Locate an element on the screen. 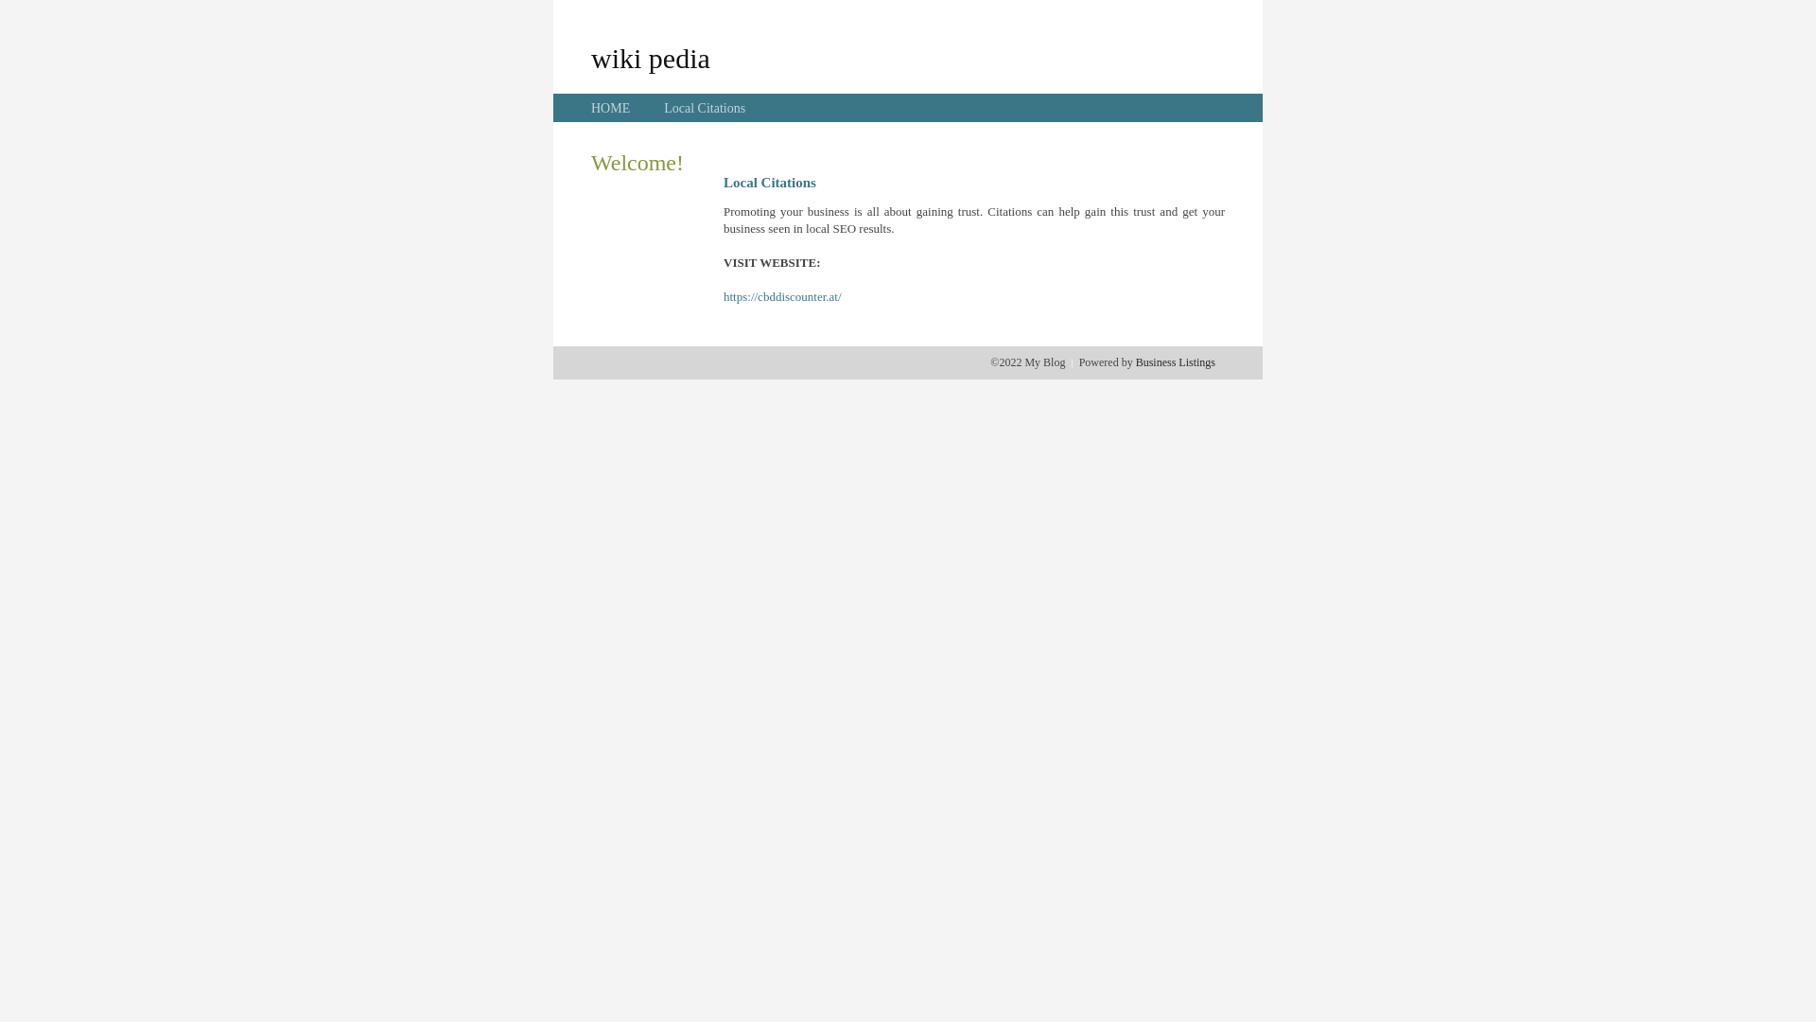 The image size is (1816, 1022). Local Citations is located at coordinates (705, 108).